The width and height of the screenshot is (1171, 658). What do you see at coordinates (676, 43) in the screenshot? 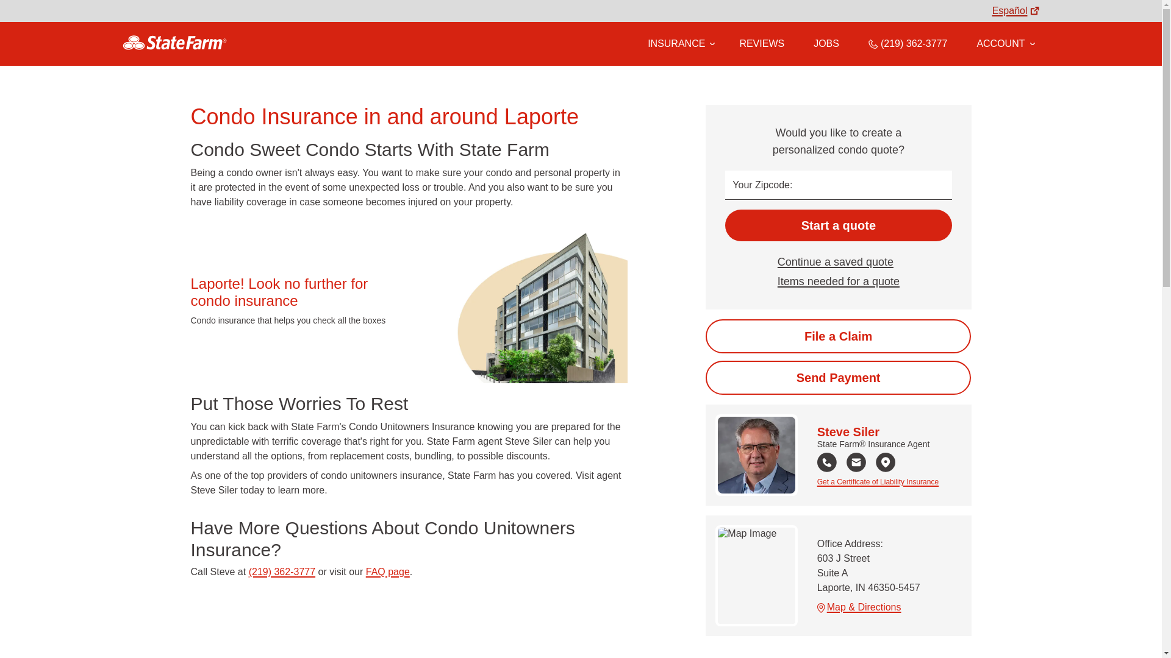
I see `INSURANCE` at bounding box center [676, 43].